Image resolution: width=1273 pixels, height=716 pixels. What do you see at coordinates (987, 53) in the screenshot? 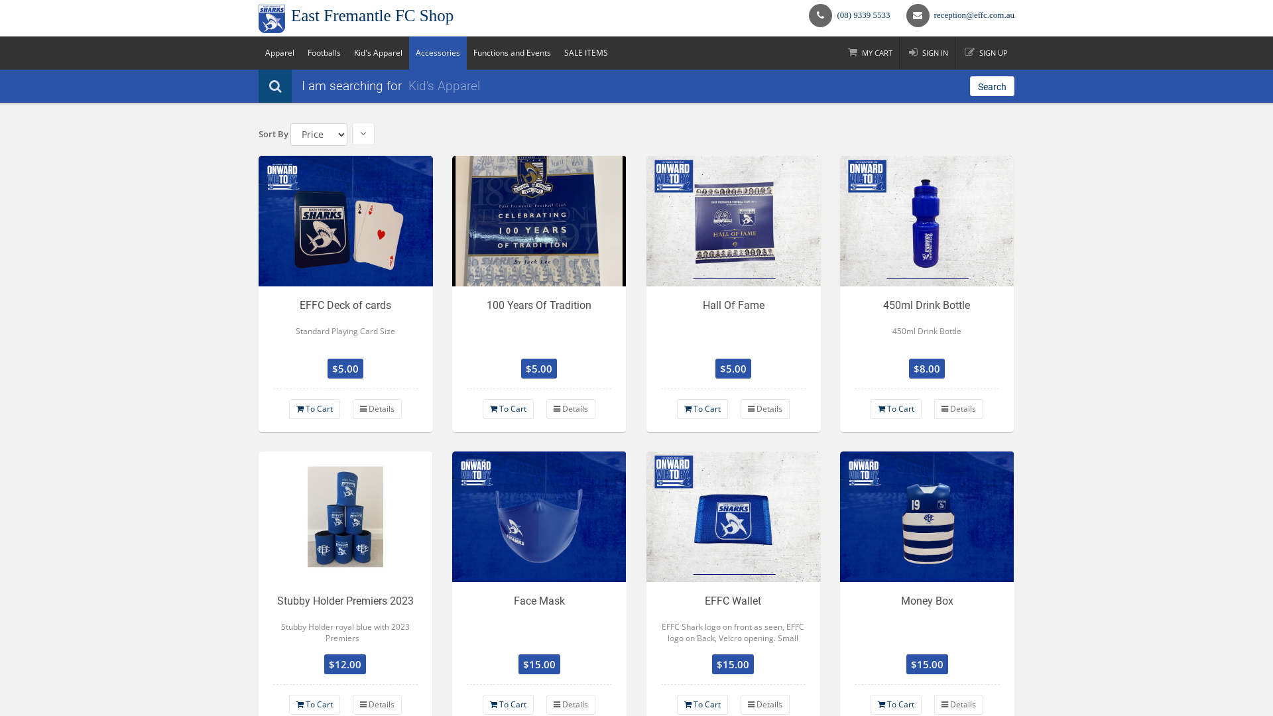
I see `SIGN UP` at bounding box center [987, 53].